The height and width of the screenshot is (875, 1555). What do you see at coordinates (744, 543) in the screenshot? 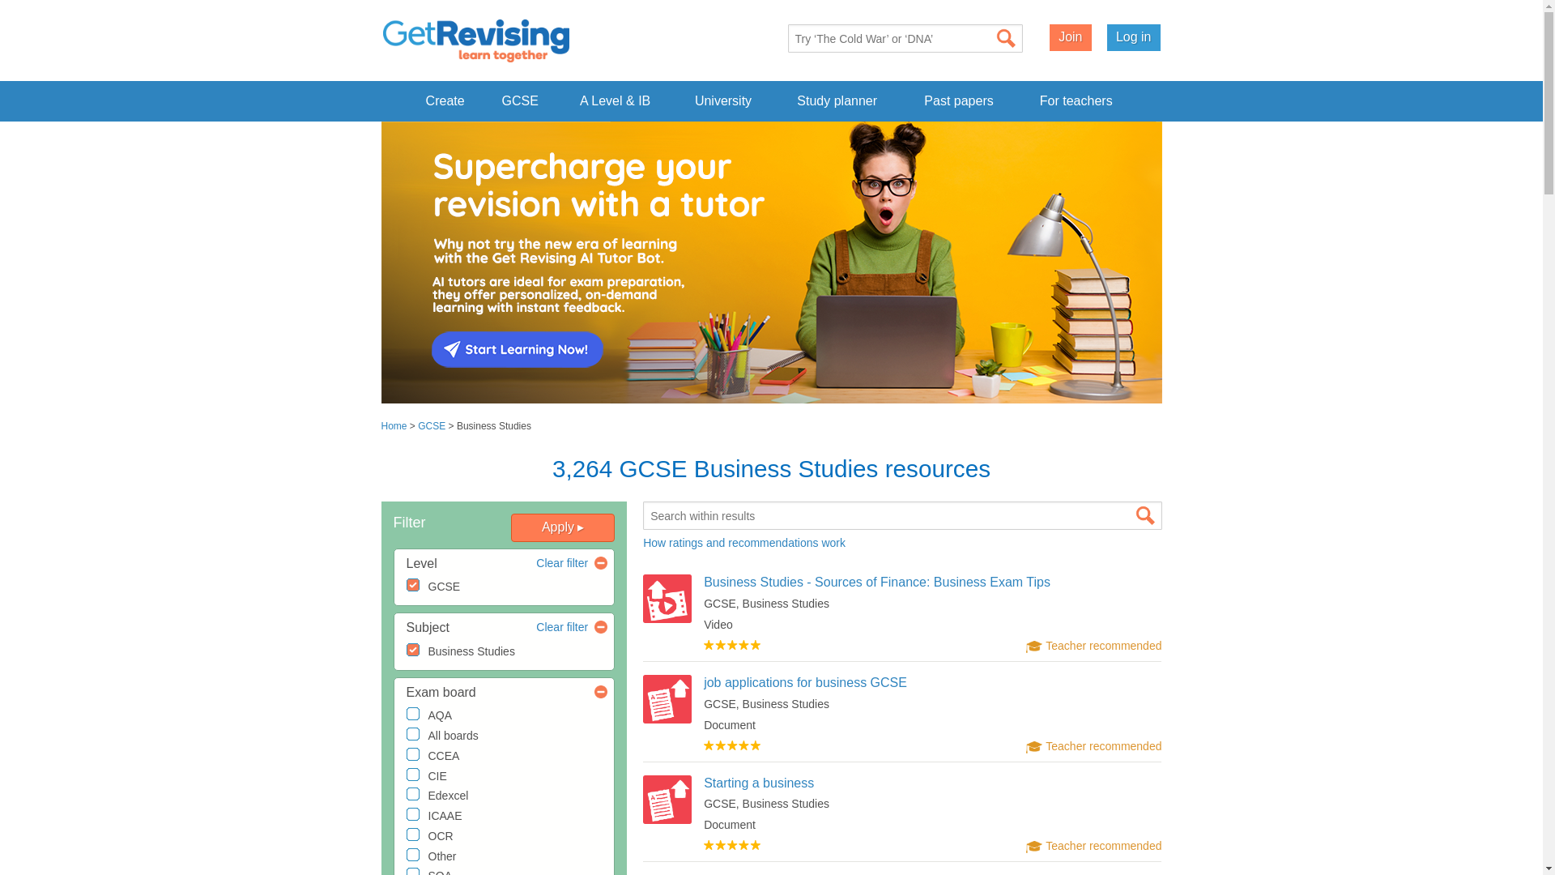
I see `How ratings and recommendations work` at bounding box center [744, 543].